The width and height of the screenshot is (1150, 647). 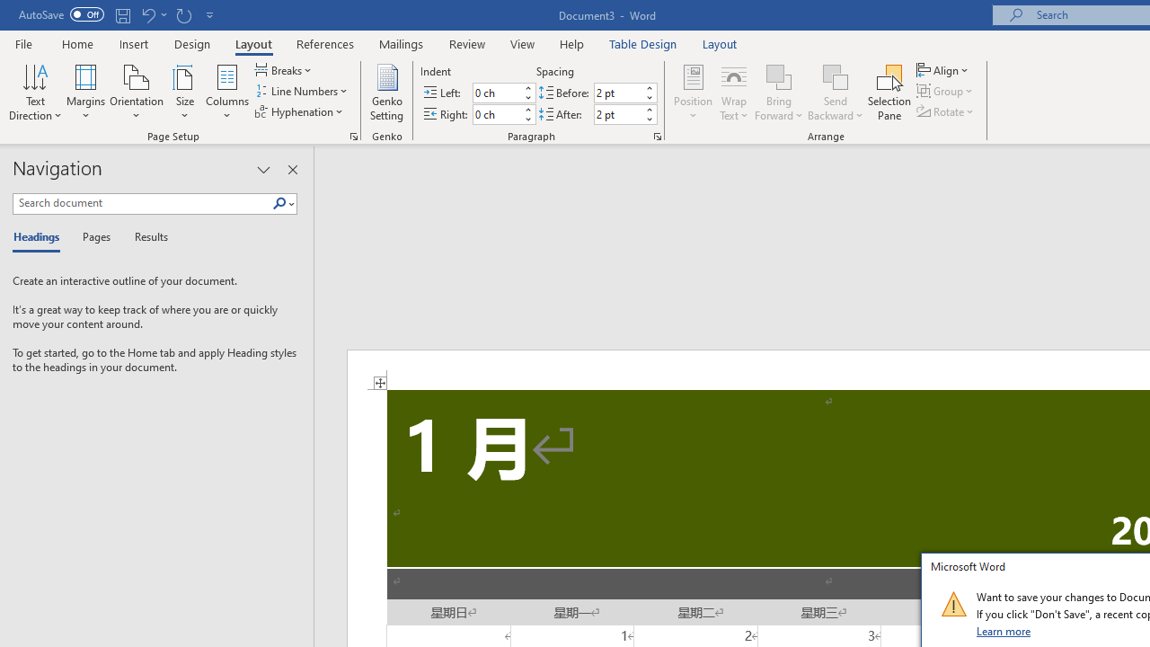 What do you see at coordinates (643, 43) in the screenshot?
I see `Table Design` at bounding box center [643, 43].